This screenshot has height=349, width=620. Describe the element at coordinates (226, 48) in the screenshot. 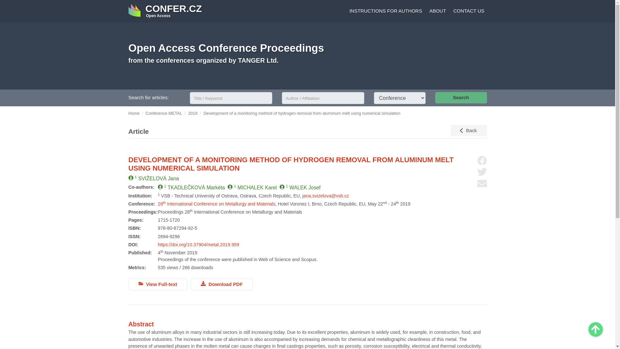

I see `28th International Conference on Metallurgy and Materials` at that location.